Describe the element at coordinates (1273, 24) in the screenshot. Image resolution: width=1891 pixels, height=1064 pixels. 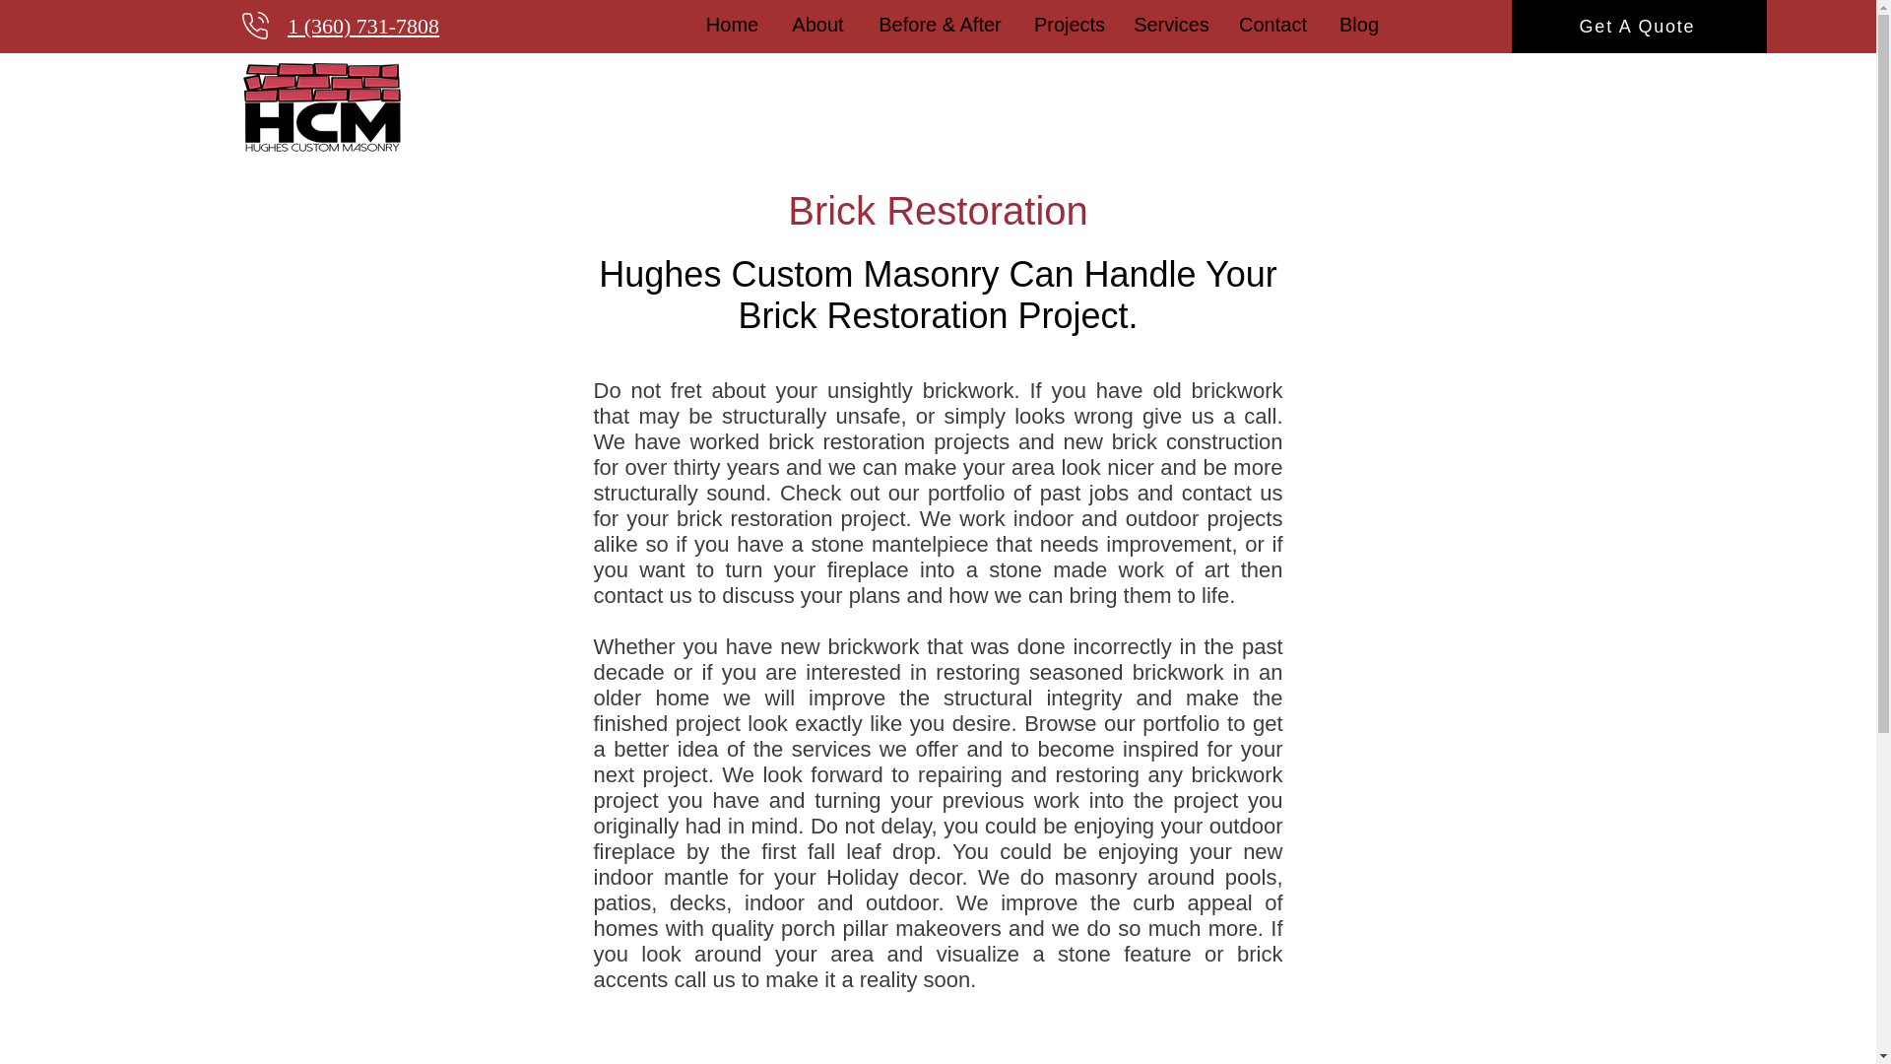
I see `Contact` at that location.